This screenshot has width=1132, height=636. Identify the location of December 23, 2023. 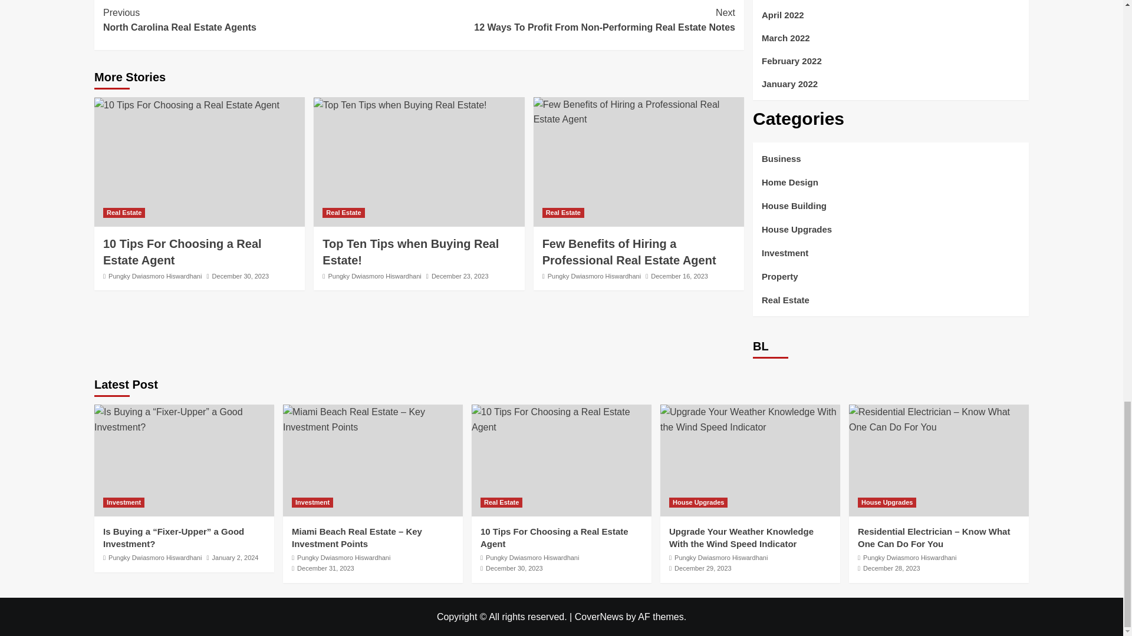
(750, 419).